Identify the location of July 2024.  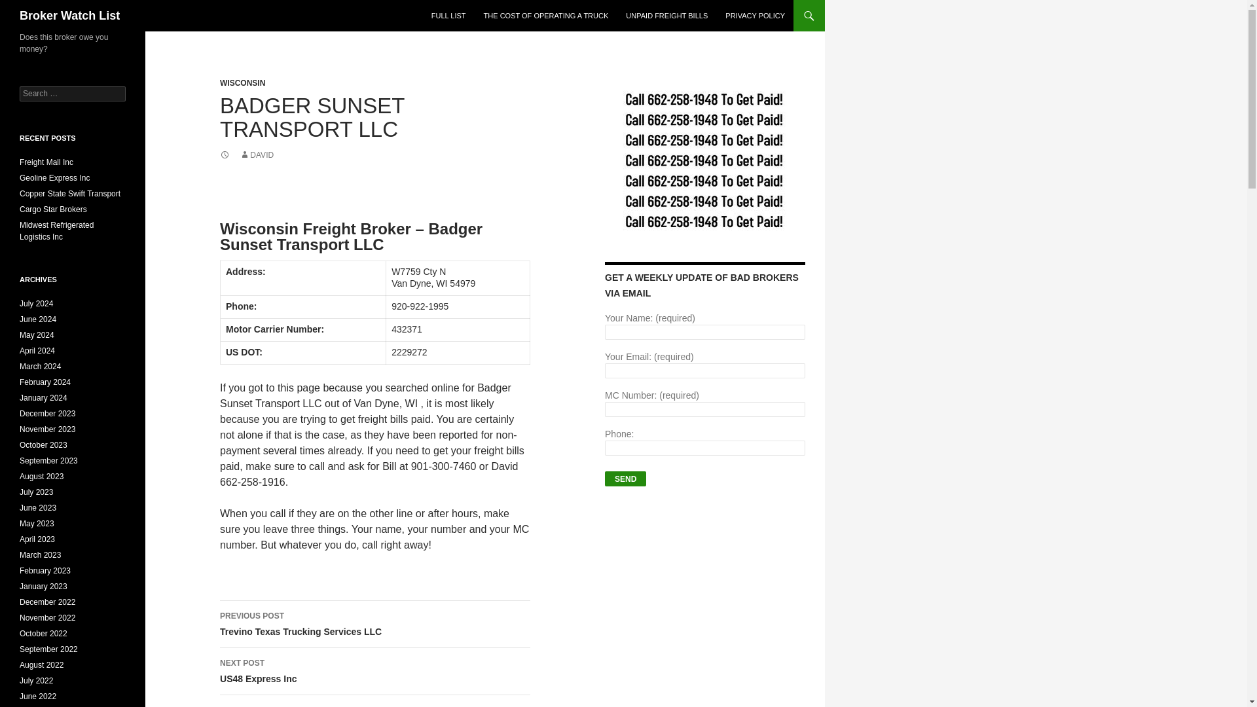
(36, 303).